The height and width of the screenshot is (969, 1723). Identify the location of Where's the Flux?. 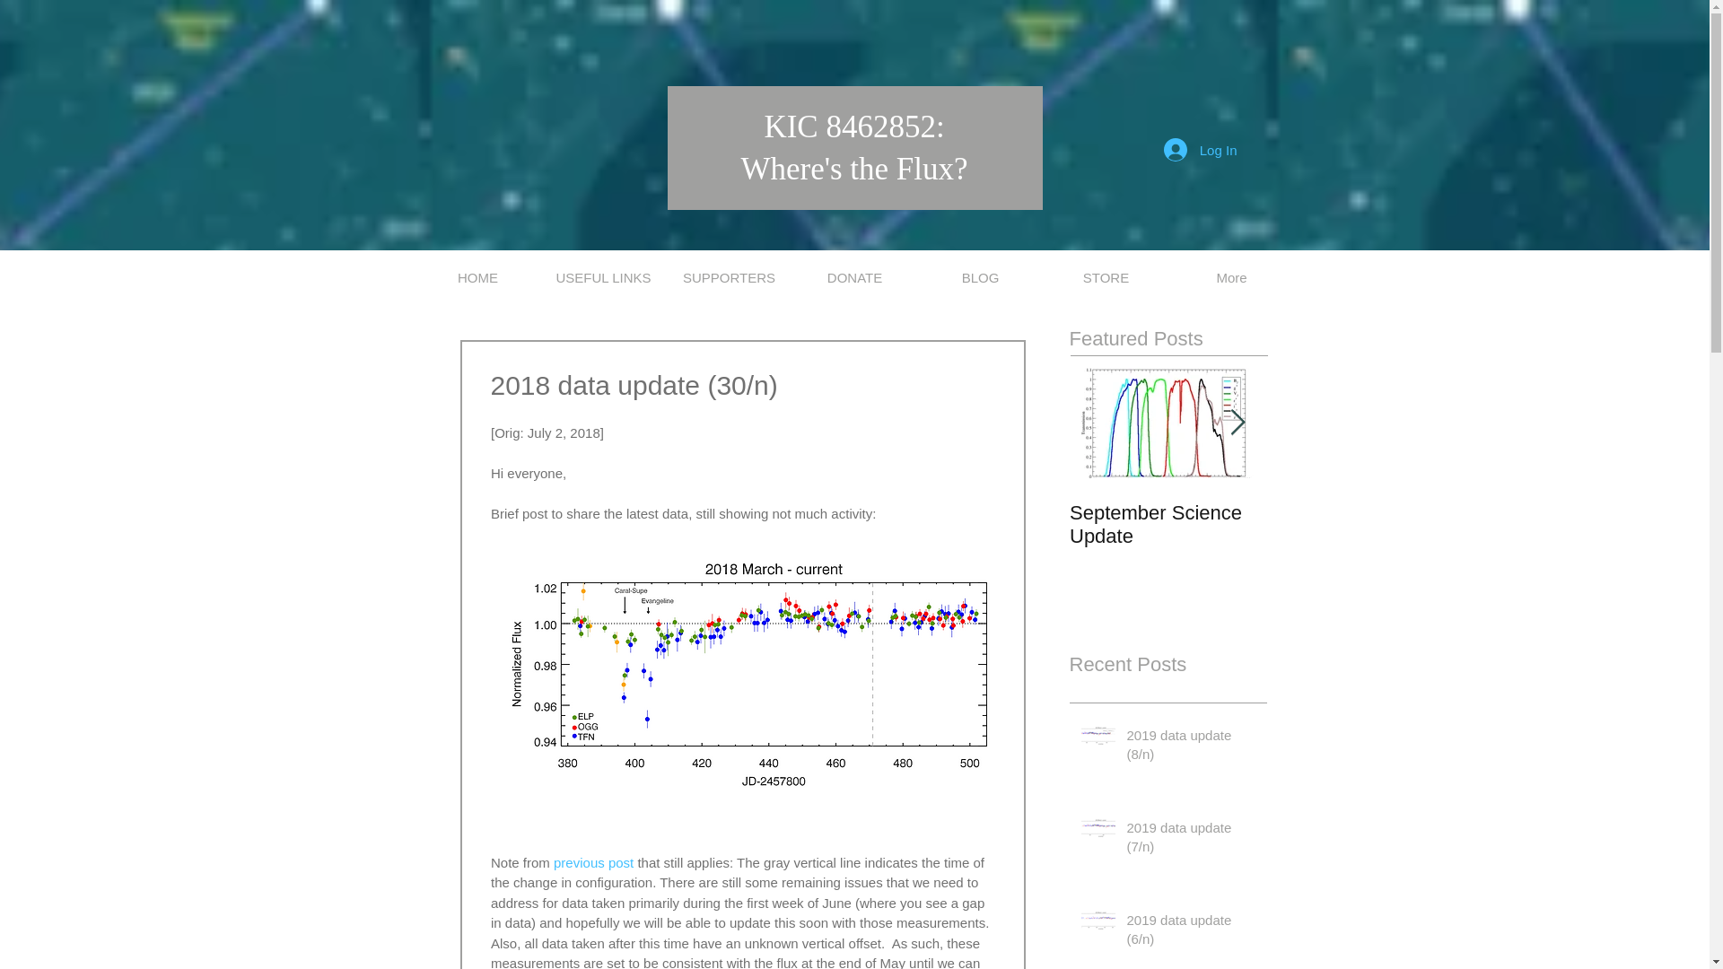
(853, 169).